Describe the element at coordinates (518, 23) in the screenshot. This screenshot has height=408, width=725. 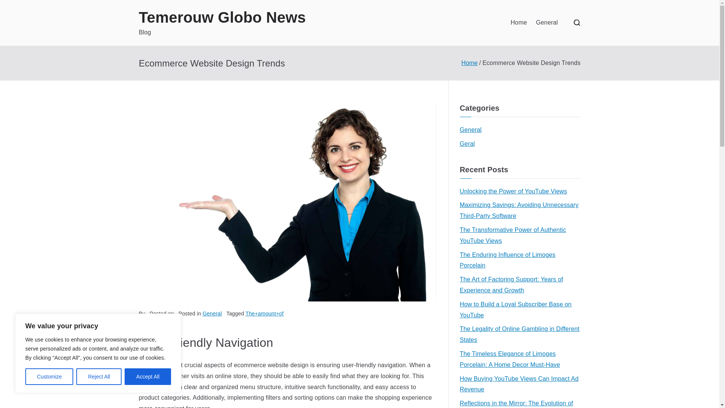
I see `Home` at that location.